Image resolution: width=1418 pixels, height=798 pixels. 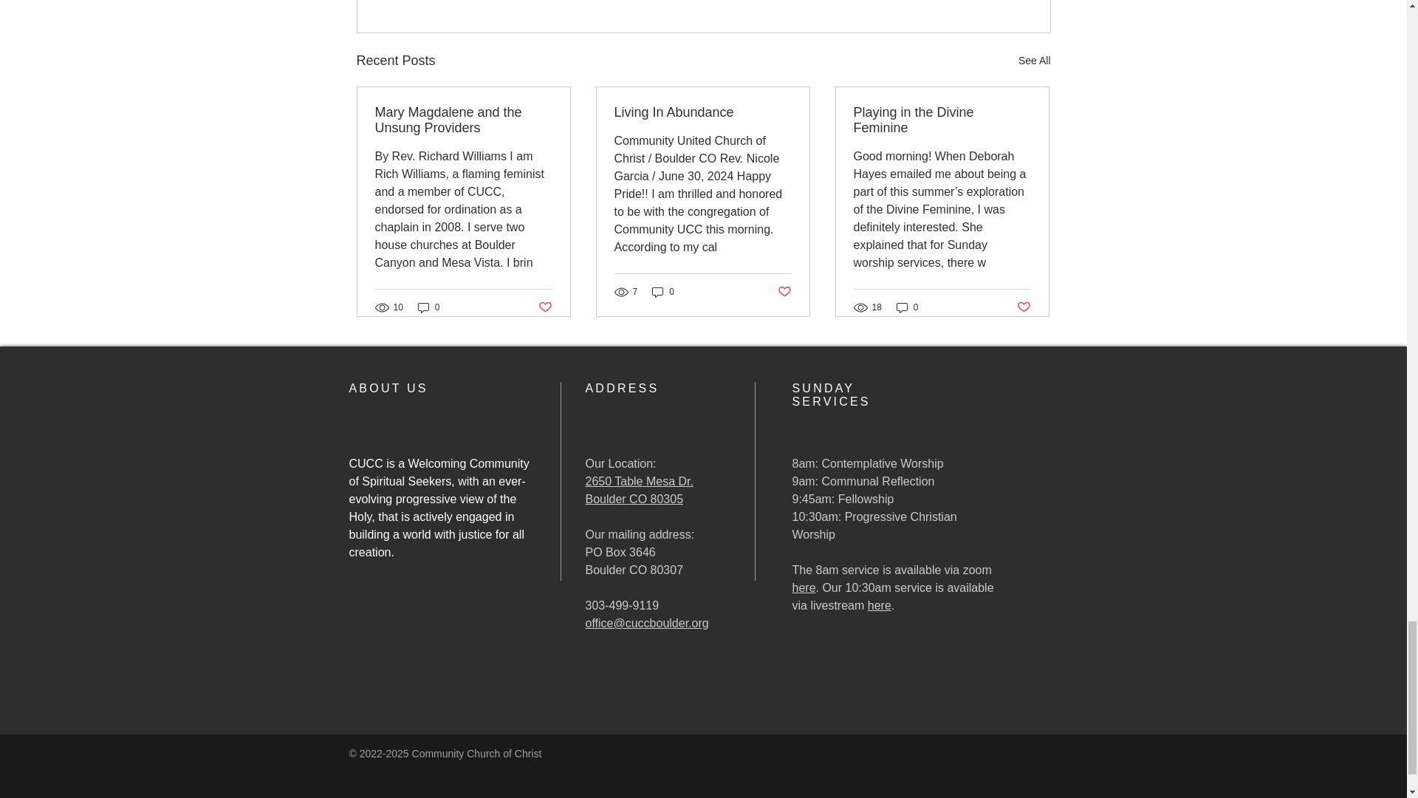 I want to click on 0, so click(x=428, y=307).